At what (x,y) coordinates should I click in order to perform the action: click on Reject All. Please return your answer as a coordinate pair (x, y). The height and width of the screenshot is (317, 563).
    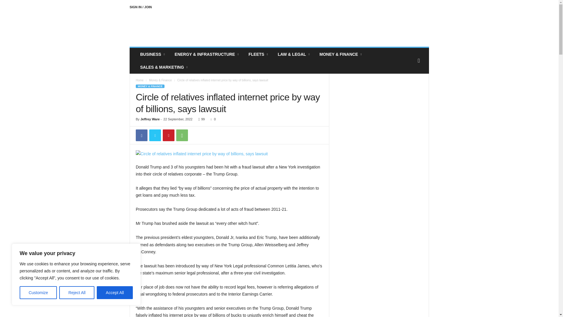
    Looking at the image, I should click on (77, 293).